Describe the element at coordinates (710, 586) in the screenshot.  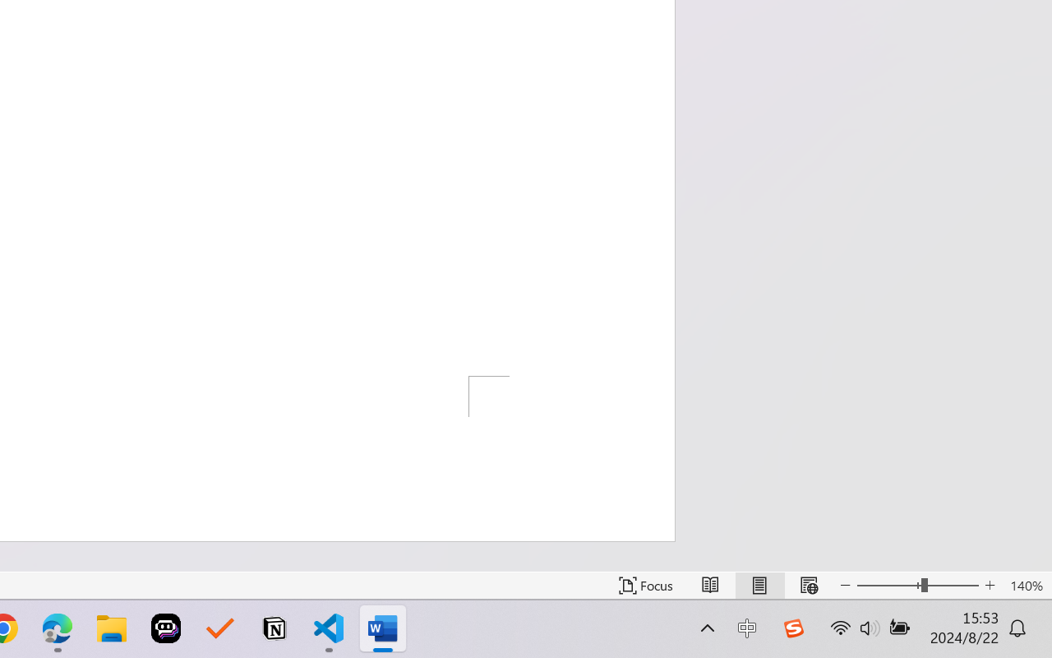
I see `Read Mode` at that location.